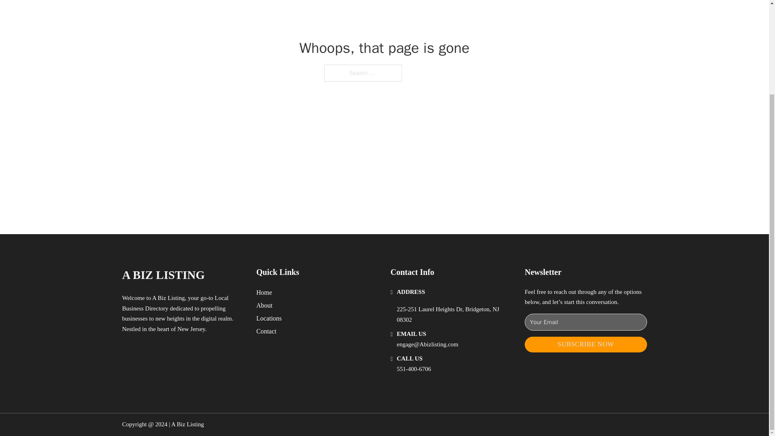  What do you see at coordinates (264, 292) in the screenshot?
I see `Home` at bounding box center [264, 292].